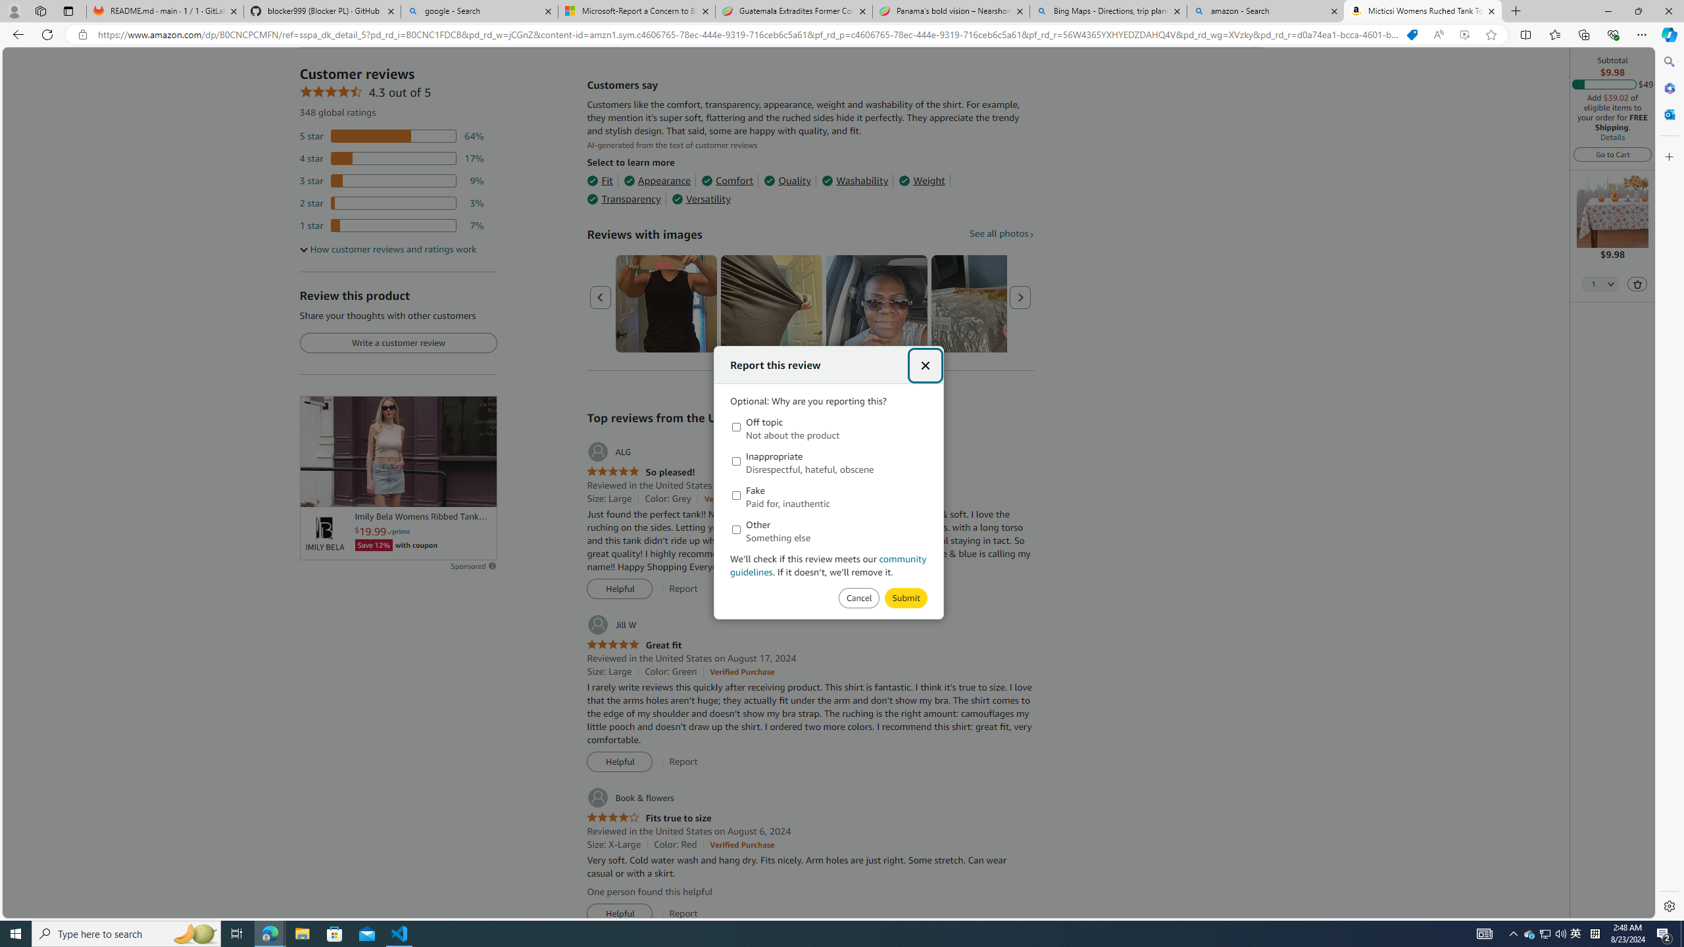  Describe the element at coordinates (630, 798) in the screenshot. I see `Book & flowers` at that location.